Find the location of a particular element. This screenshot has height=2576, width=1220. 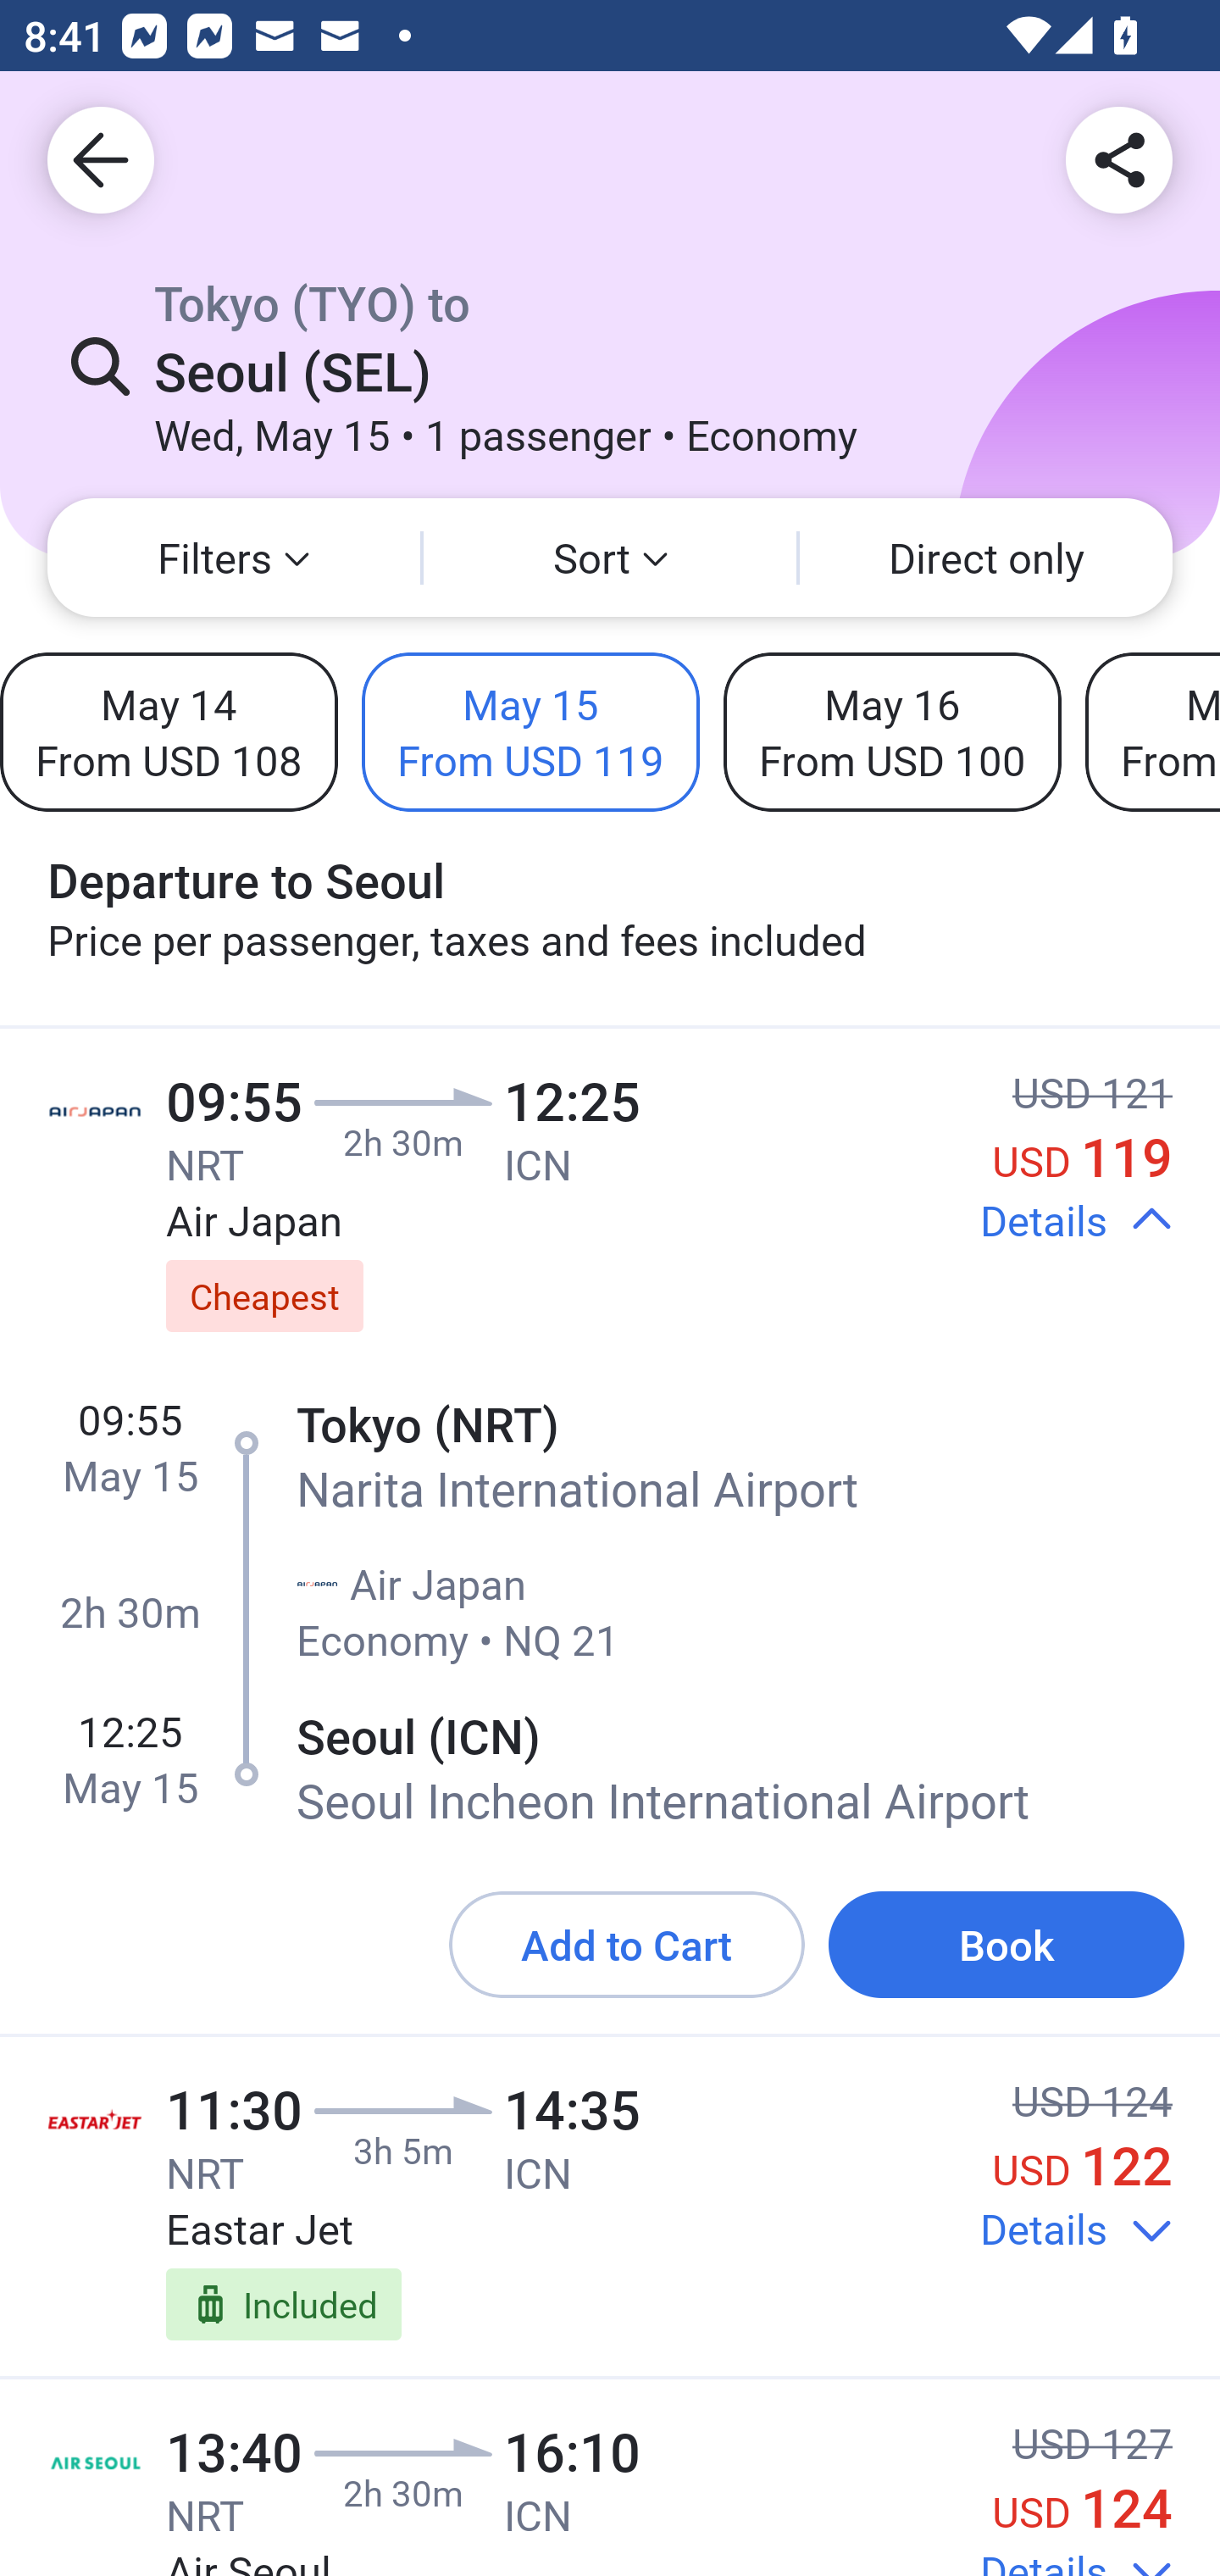

Add to Cart is located at coordinates (627, 1945).